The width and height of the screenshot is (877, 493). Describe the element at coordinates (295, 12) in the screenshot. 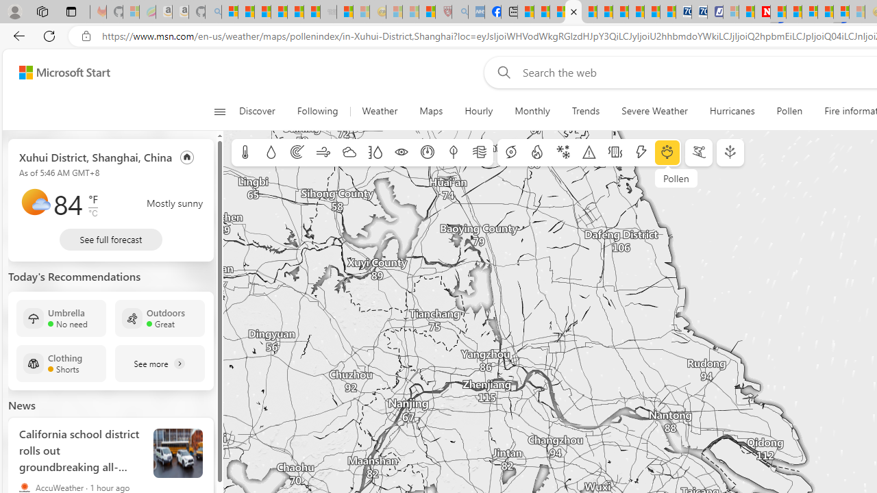

I see `New Report Confirms 2023 Was Record Hot | Watch` at that location.